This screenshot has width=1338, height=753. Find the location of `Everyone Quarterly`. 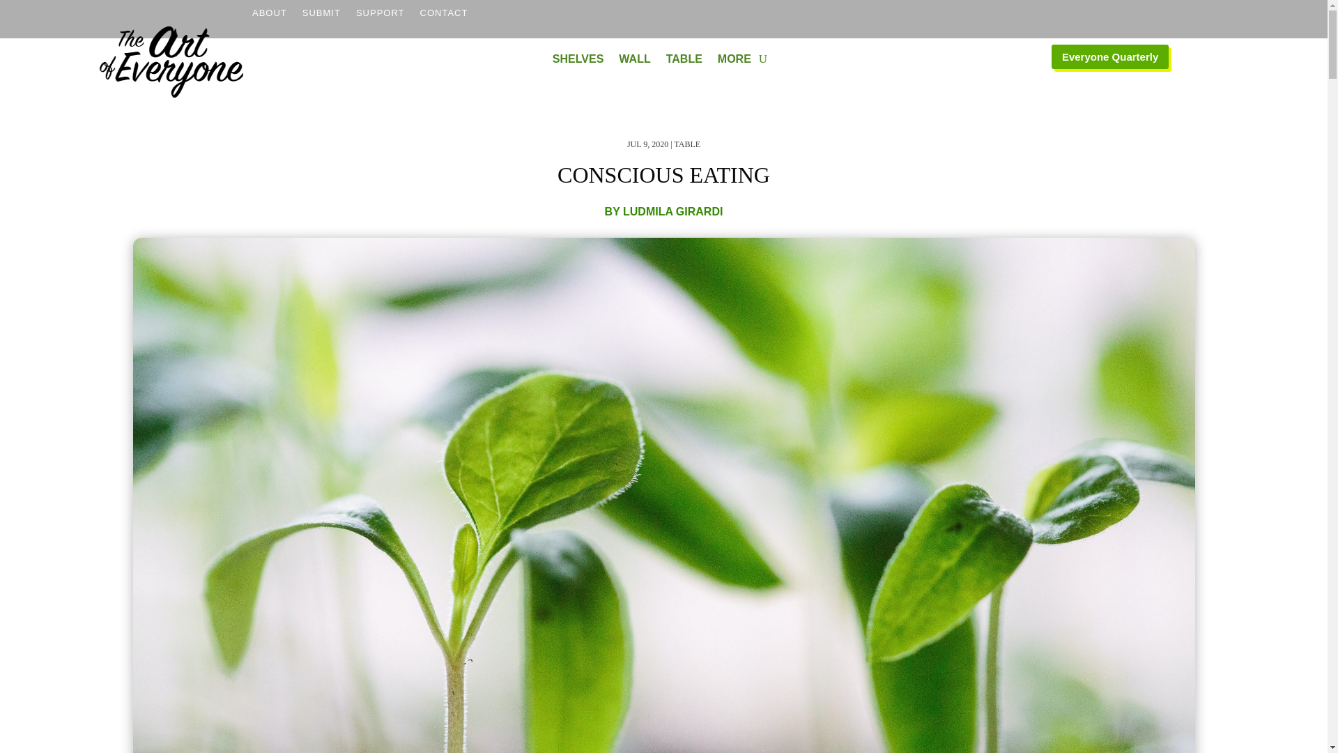

Everyone Quarterly is located at coordinates (1109, 56).